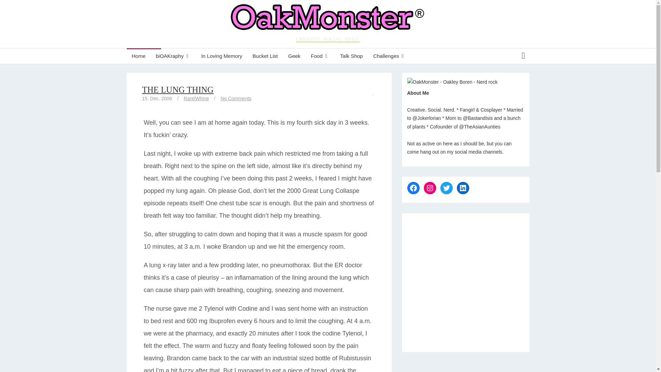 This screenshot has width=661, height=372. I want to click on Geek, so click(294, 56).